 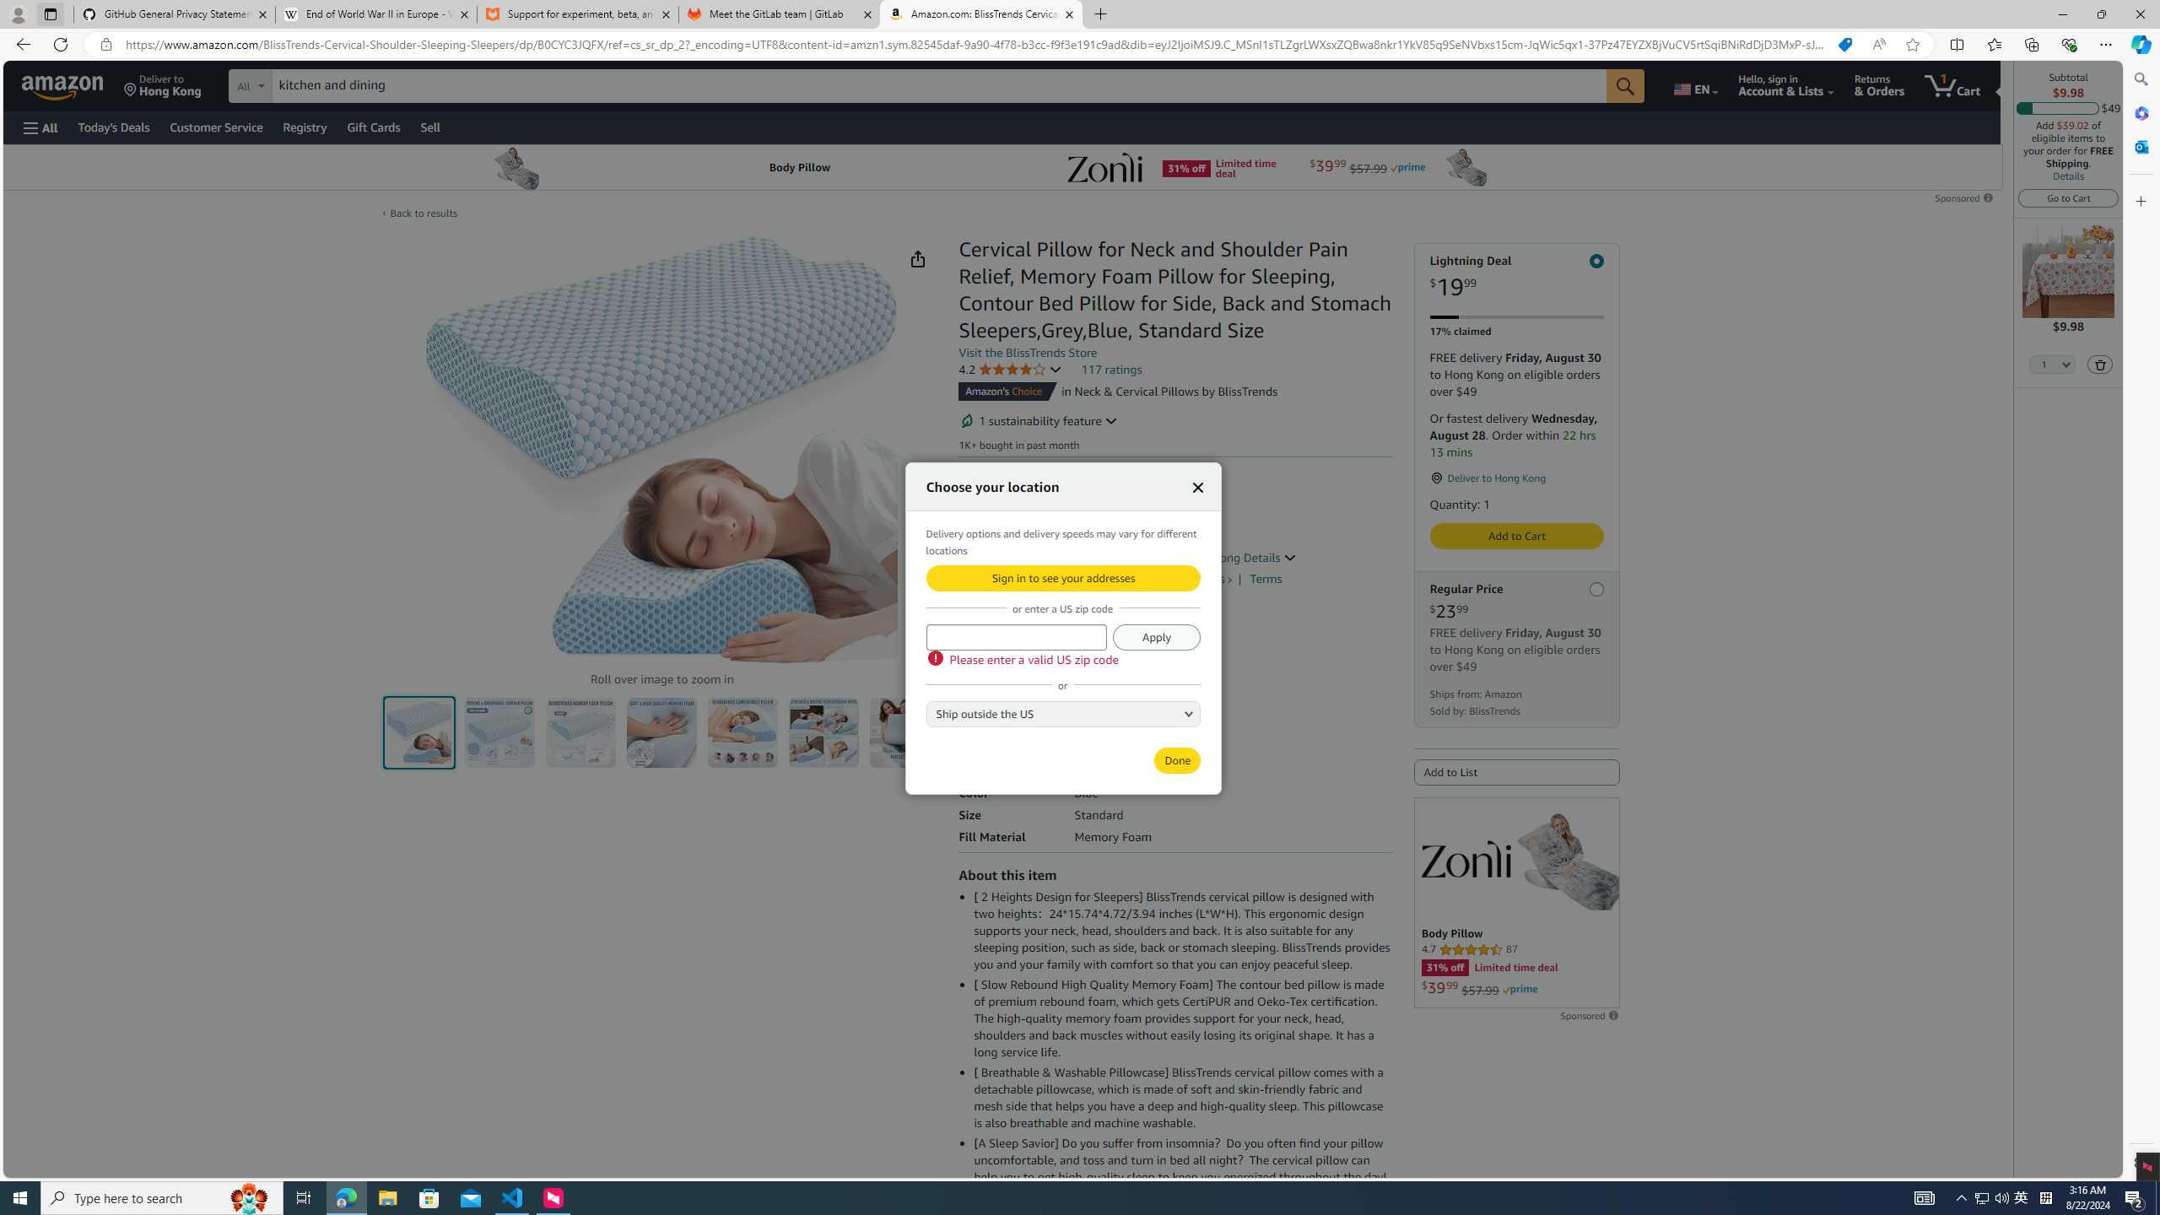 What do you see at coordinates (1517, 903) in the screenshot?
I see `Sponsored ad` at bounding box center [1517, 903].